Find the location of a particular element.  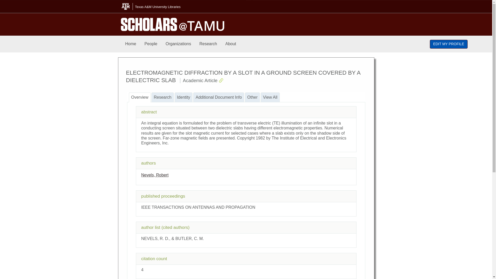

About menu item is located at coordinates (230, 44).